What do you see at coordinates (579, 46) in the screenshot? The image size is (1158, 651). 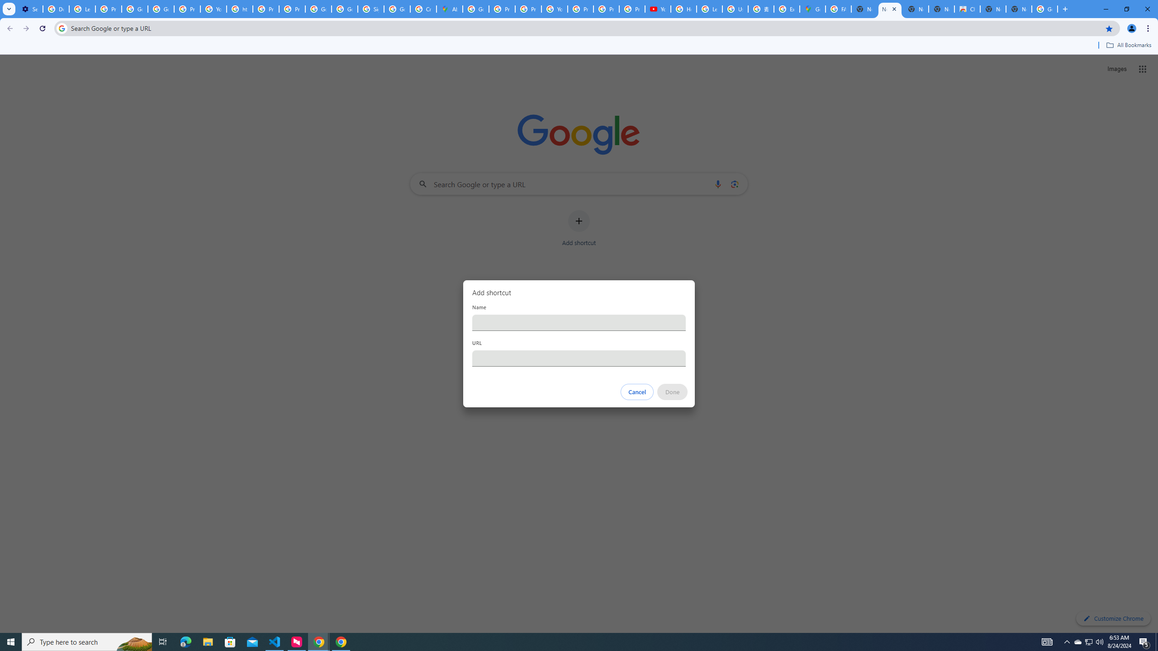 I see `Bookmarks` at bounding box center [579, 46].